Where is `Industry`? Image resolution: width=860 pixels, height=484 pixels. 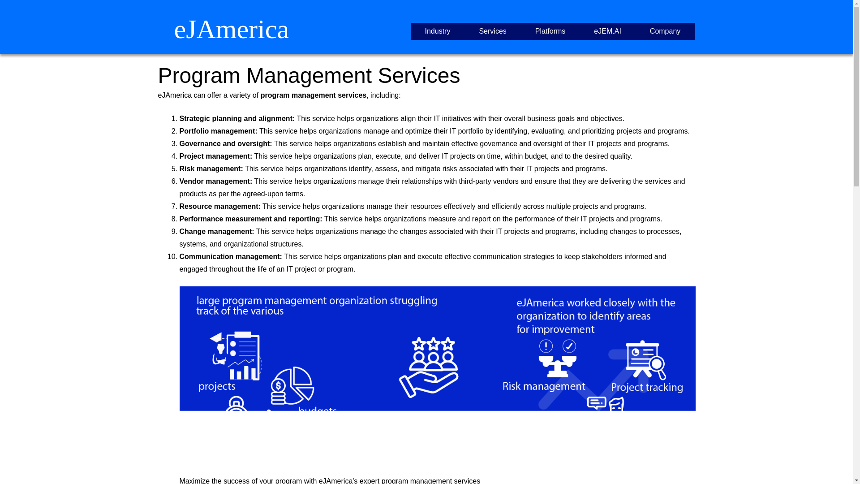
Industry is located at coordinates (437, 31).